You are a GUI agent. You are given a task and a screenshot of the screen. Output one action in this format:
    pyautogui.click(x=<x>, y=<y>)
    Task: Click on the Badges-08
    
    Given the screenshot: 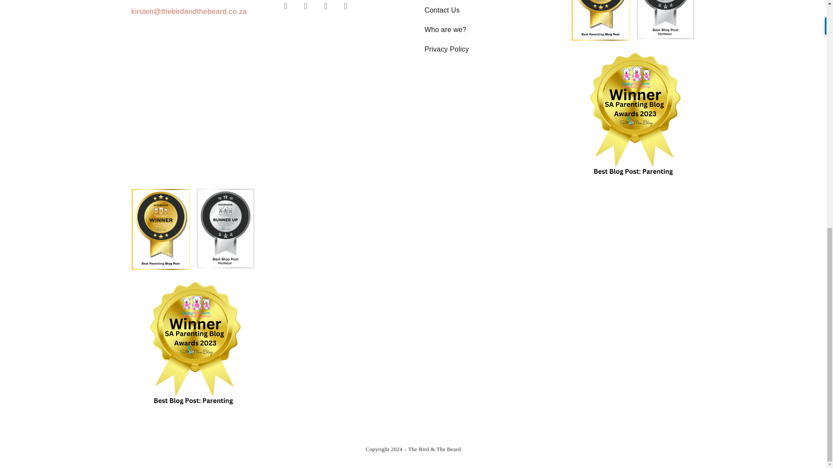 What is the action you would take?
    pyautogui.click(x=600, y=23)
    